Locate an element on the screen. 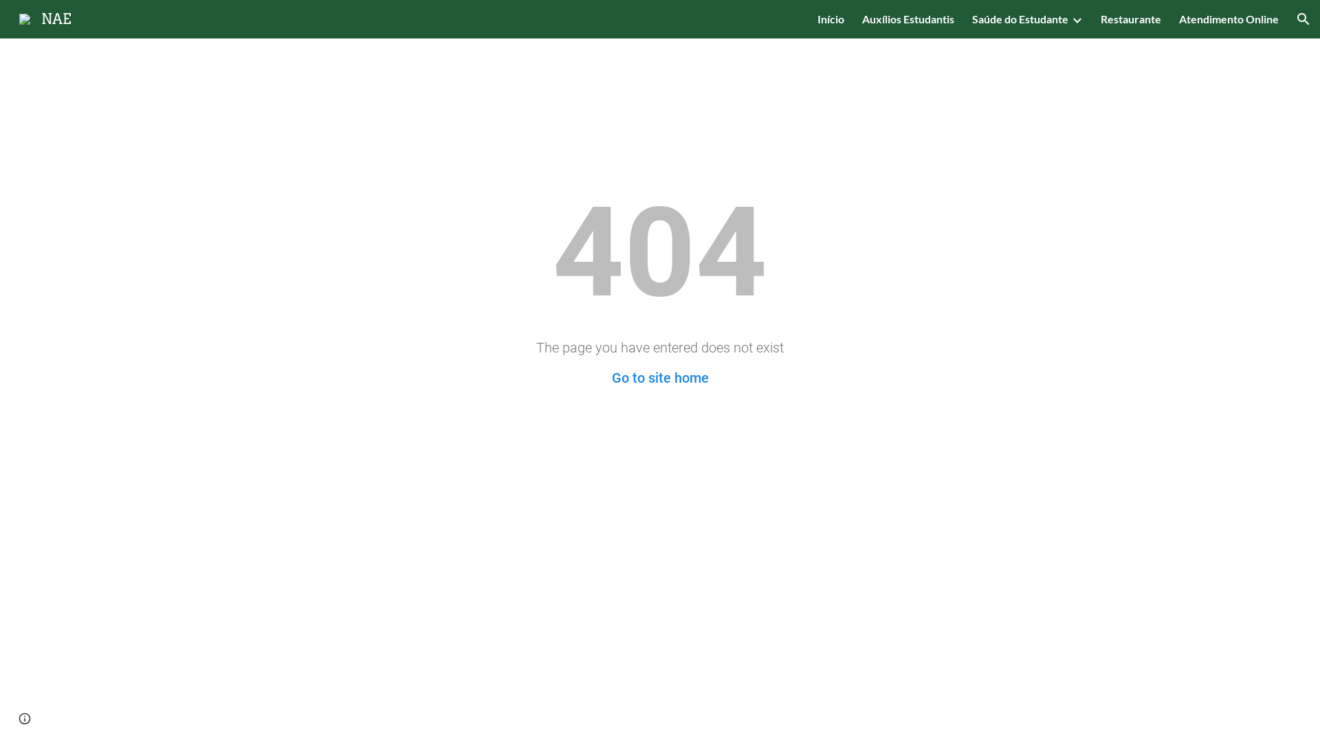 This screenshot has height=742, width=1320. Restaurante is located at coordinates (1131, 19).